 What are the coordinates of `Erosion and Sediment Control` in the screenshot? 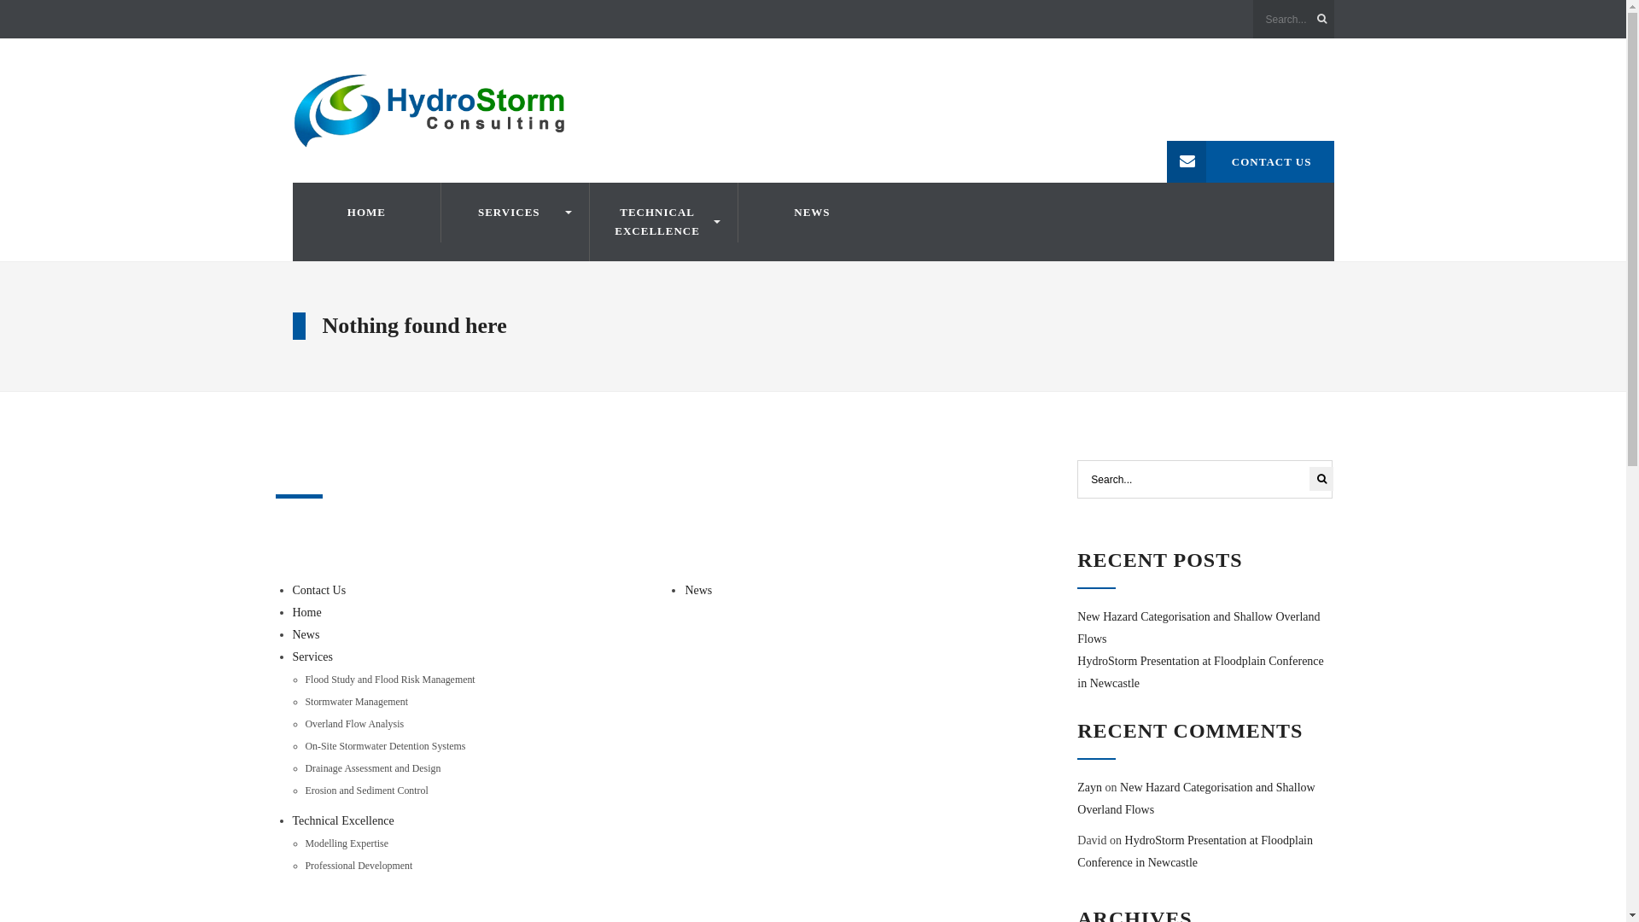 It's located at (367, 791).